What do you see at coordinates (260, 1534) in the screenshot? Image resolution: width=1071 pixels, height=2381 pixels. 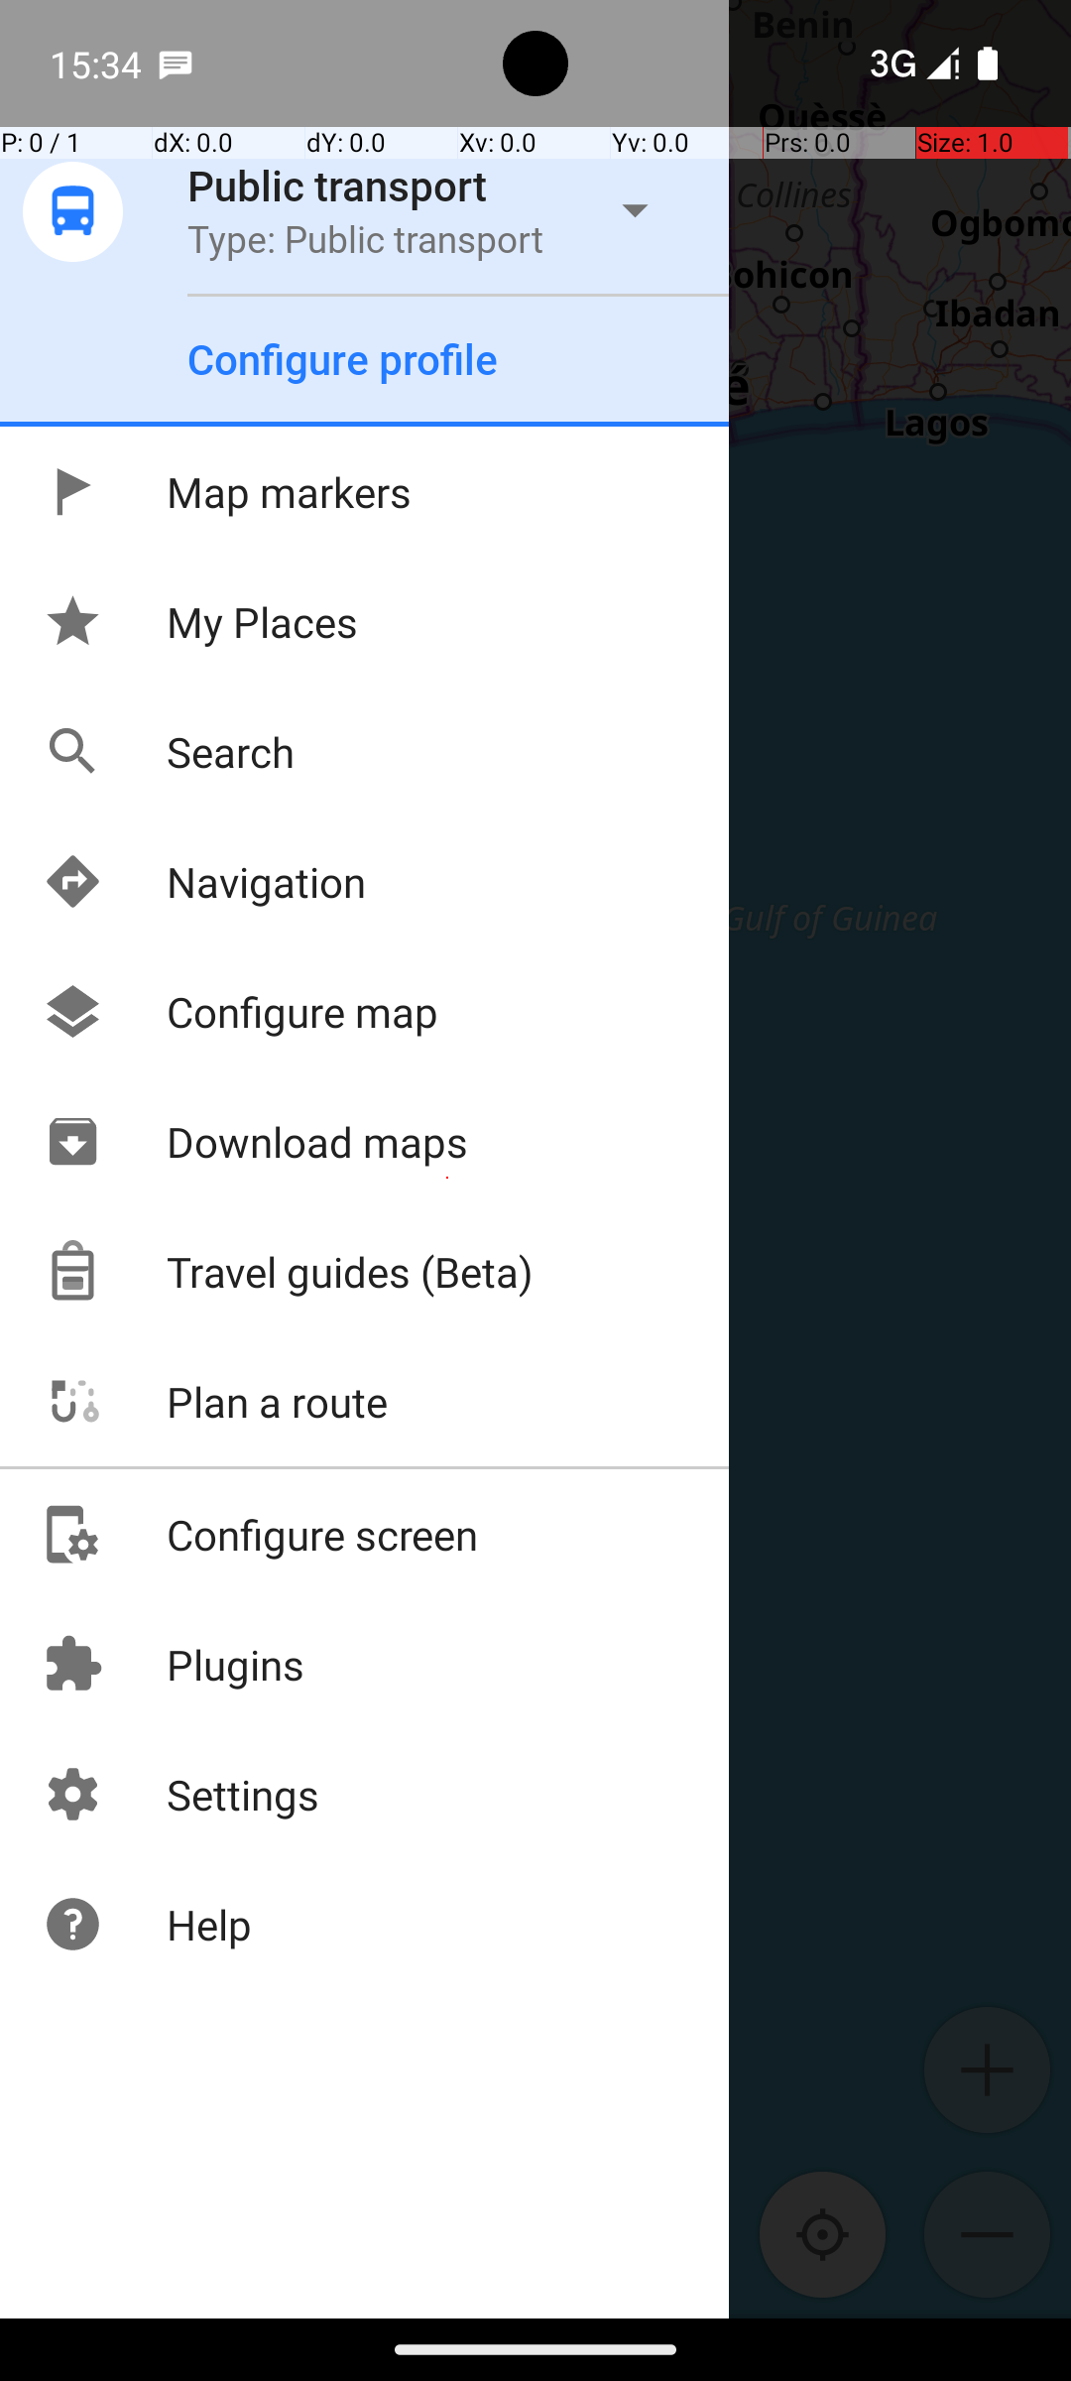 I see `Configure screen` at bounding box center [260, 1534].